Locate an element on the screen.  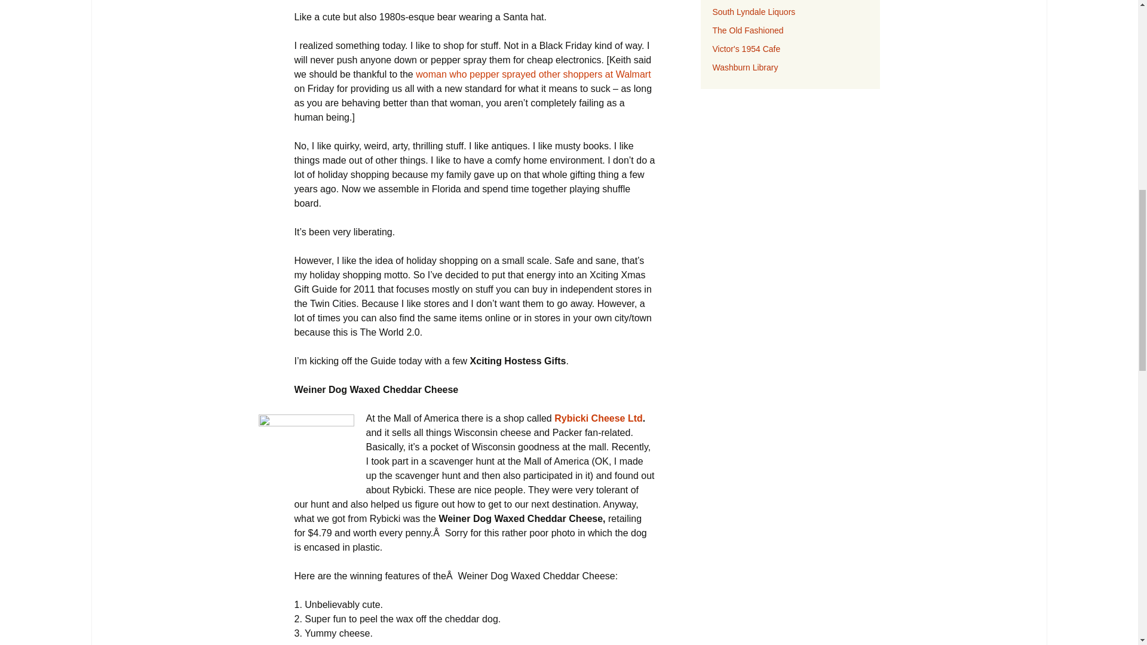
woman who pepper sprayed other shoppers at Walmart is located at coordinates (533, 74).